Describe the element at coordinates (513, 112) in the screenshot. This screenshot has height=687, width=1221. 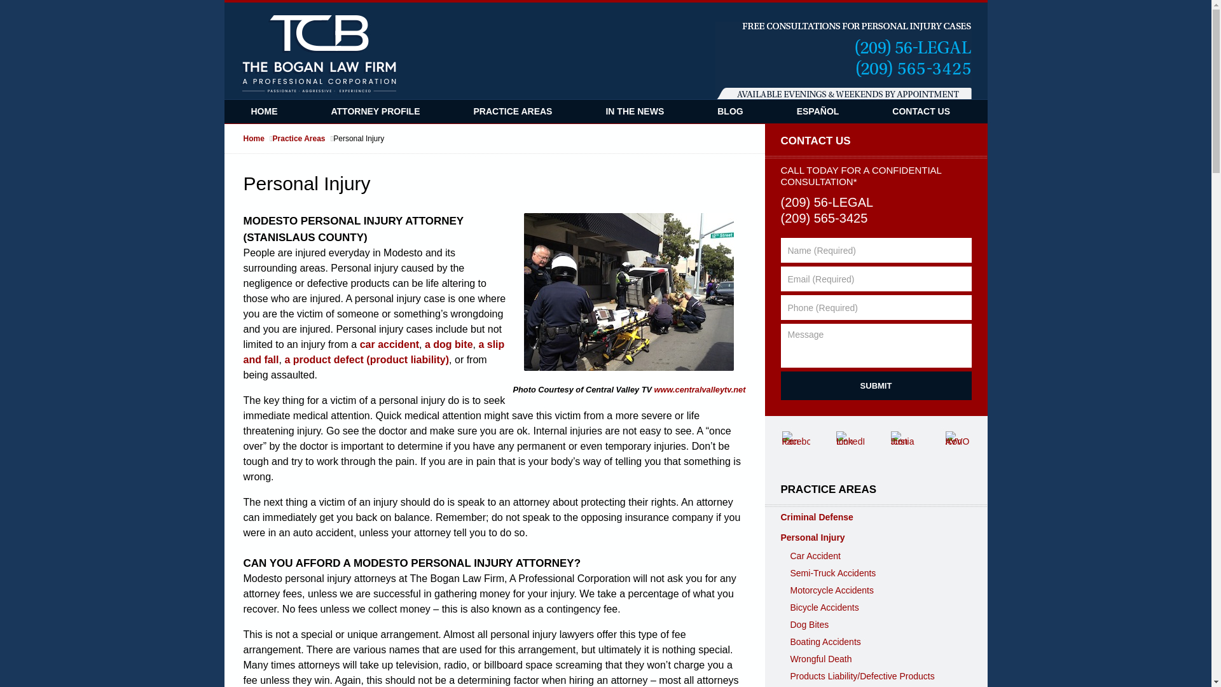
I see `PRACTICE AREAS` at that location.